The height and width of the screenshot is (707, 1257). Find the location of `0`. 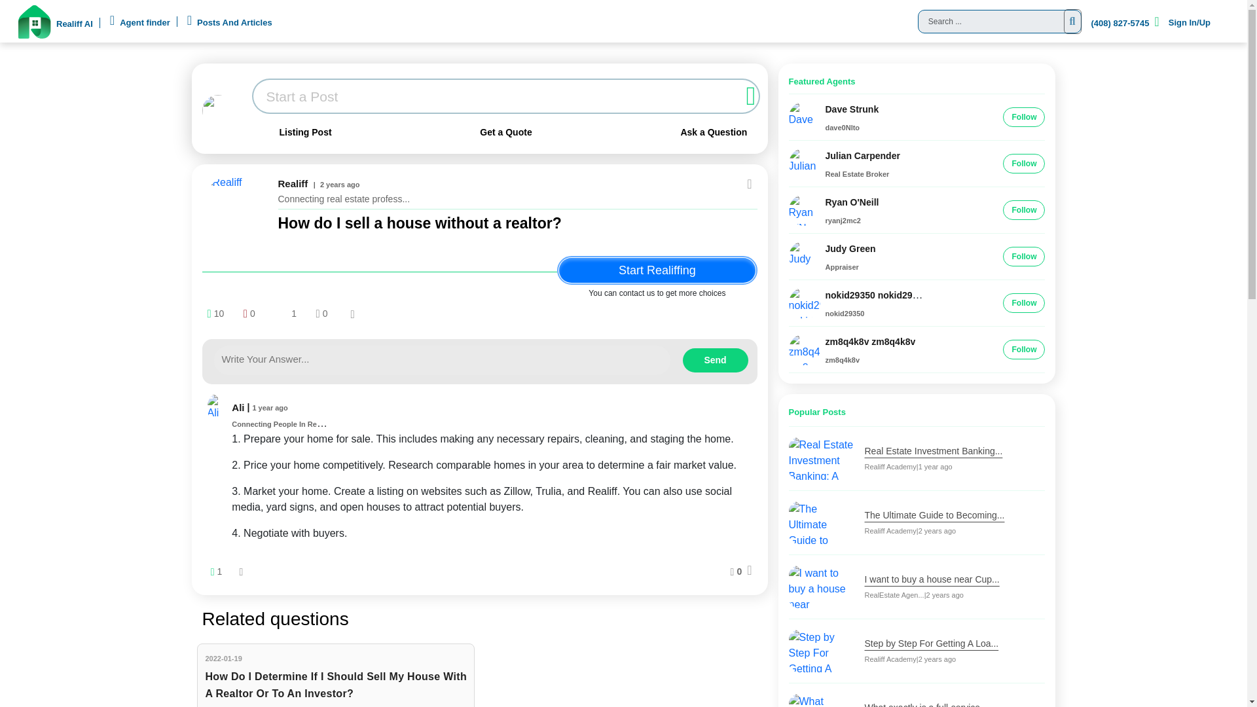

0 is located at coordinates (735, 571).